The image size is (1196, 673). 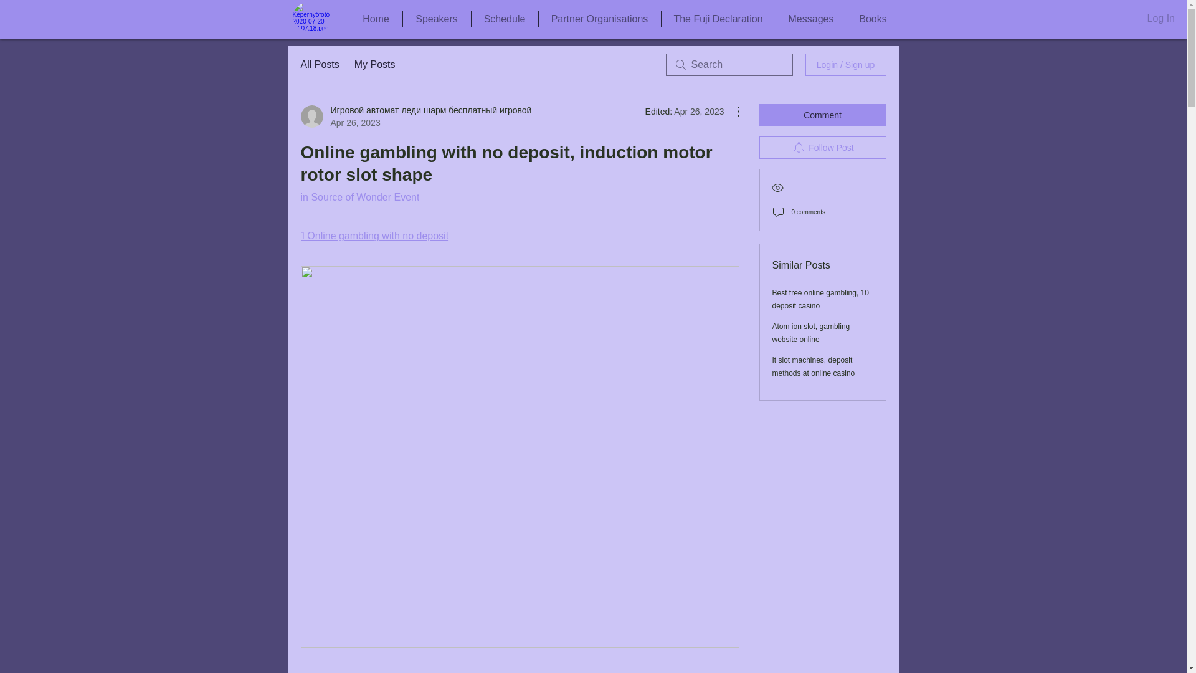 What do you see at coordinates (504, 19) in the screenshot?
I see `Schedule` at bounding box center [504, 19].